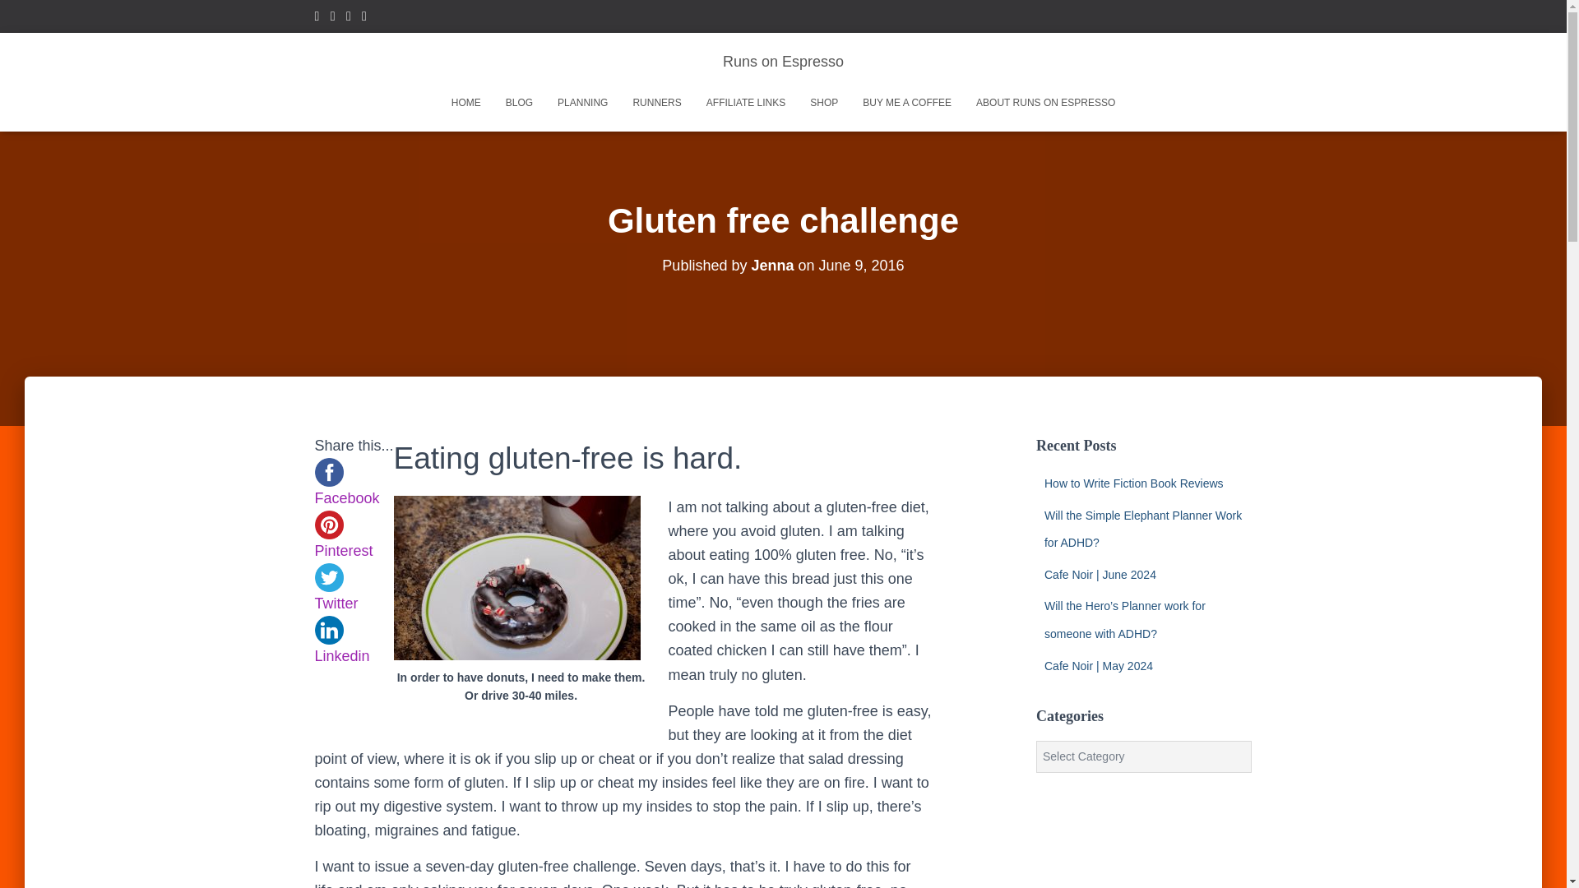  What do you see at coordinates (745, 103) in the screenshot?
I see `AFFILIATE LINKS` at bounding box center [745, 103].